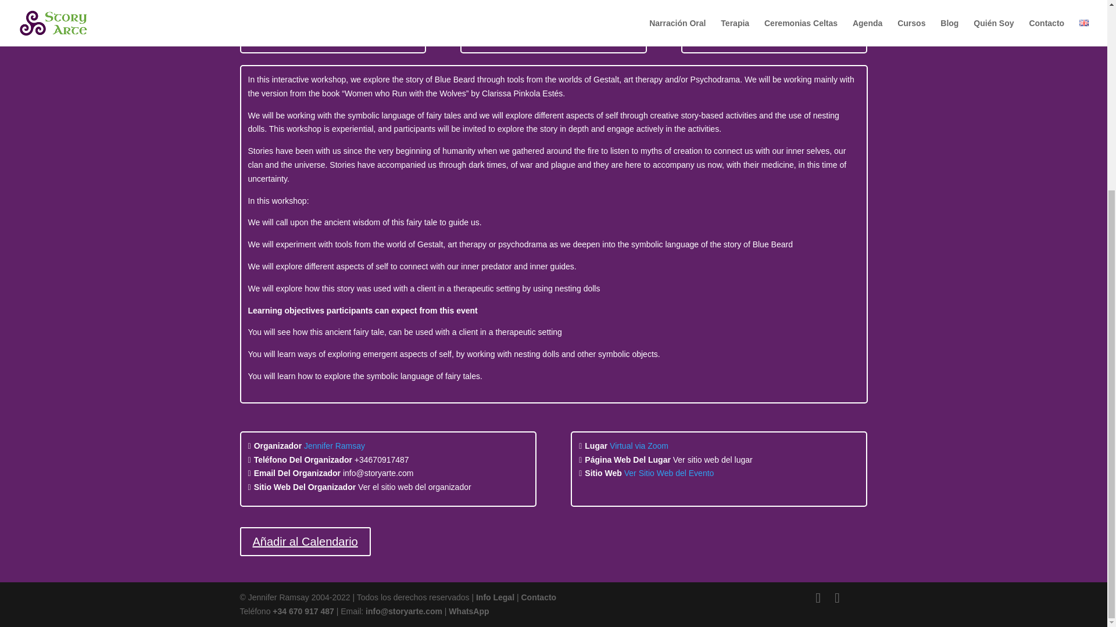 This screenshot has height=627, width=1116. I want to click on Virtual via Zoom, so click(639, 446).